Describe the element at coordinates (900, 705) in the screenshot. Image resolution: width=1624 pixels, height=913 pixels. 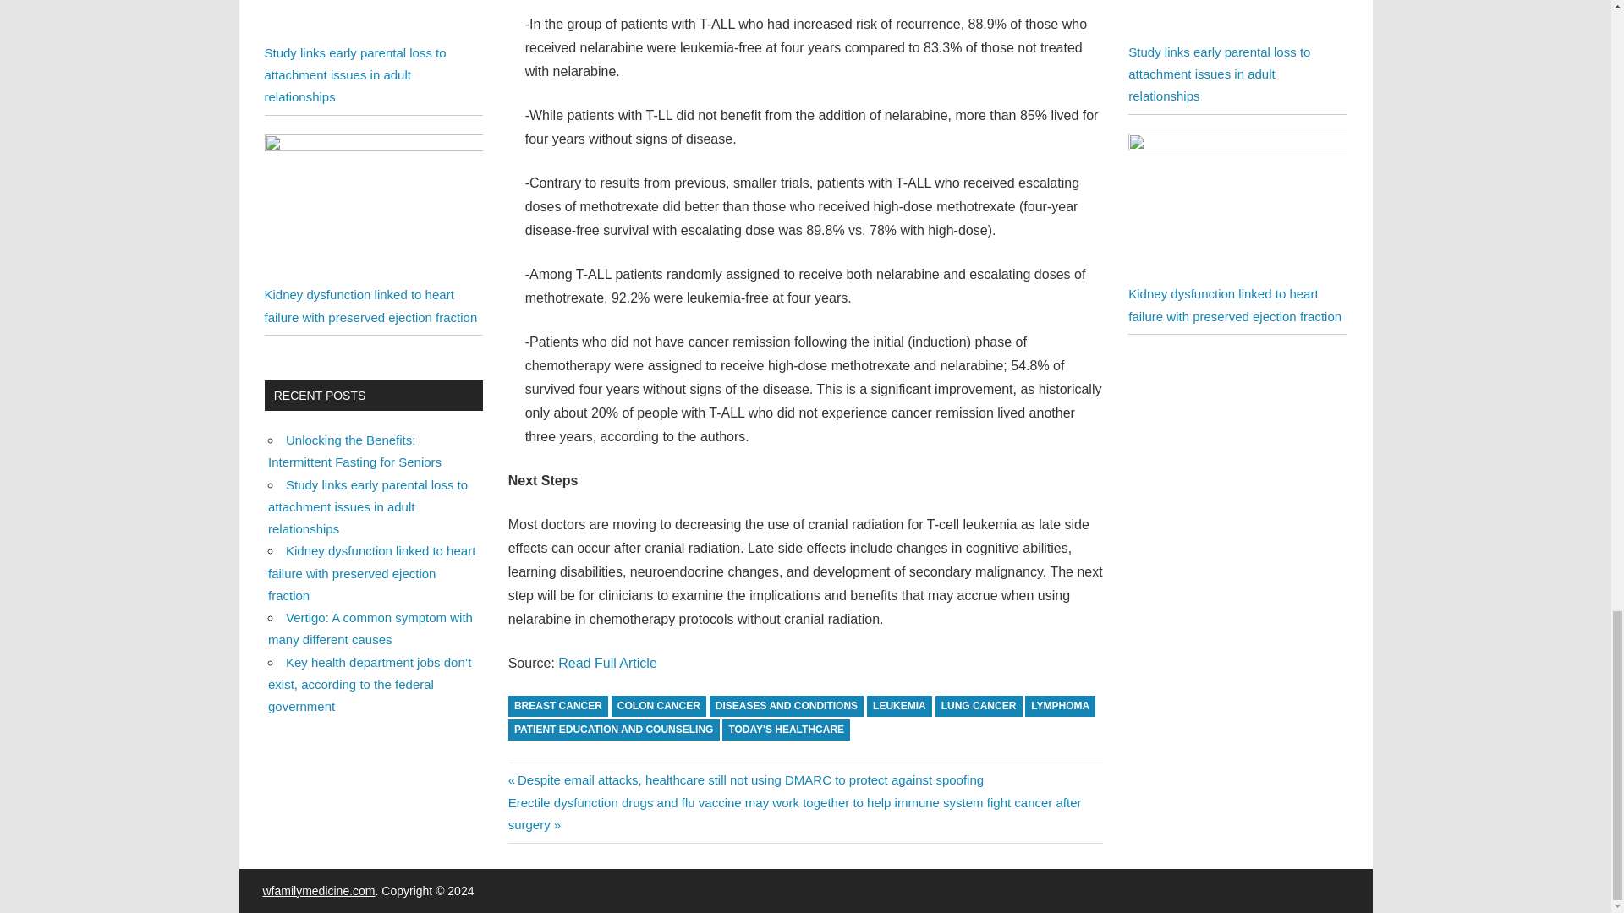
I see `LEUKEMIA` at that location.